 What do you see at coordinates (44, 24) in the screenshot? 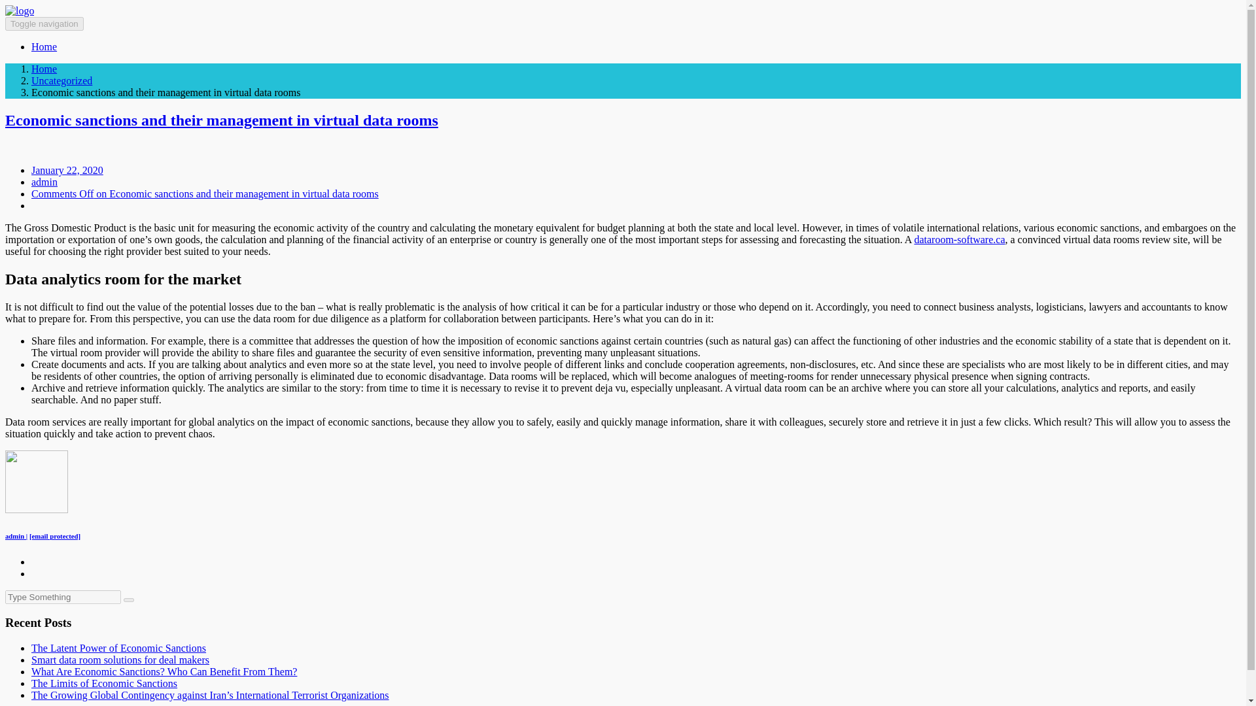
I see `Toggle navigation` at bounding box center [44, 24].